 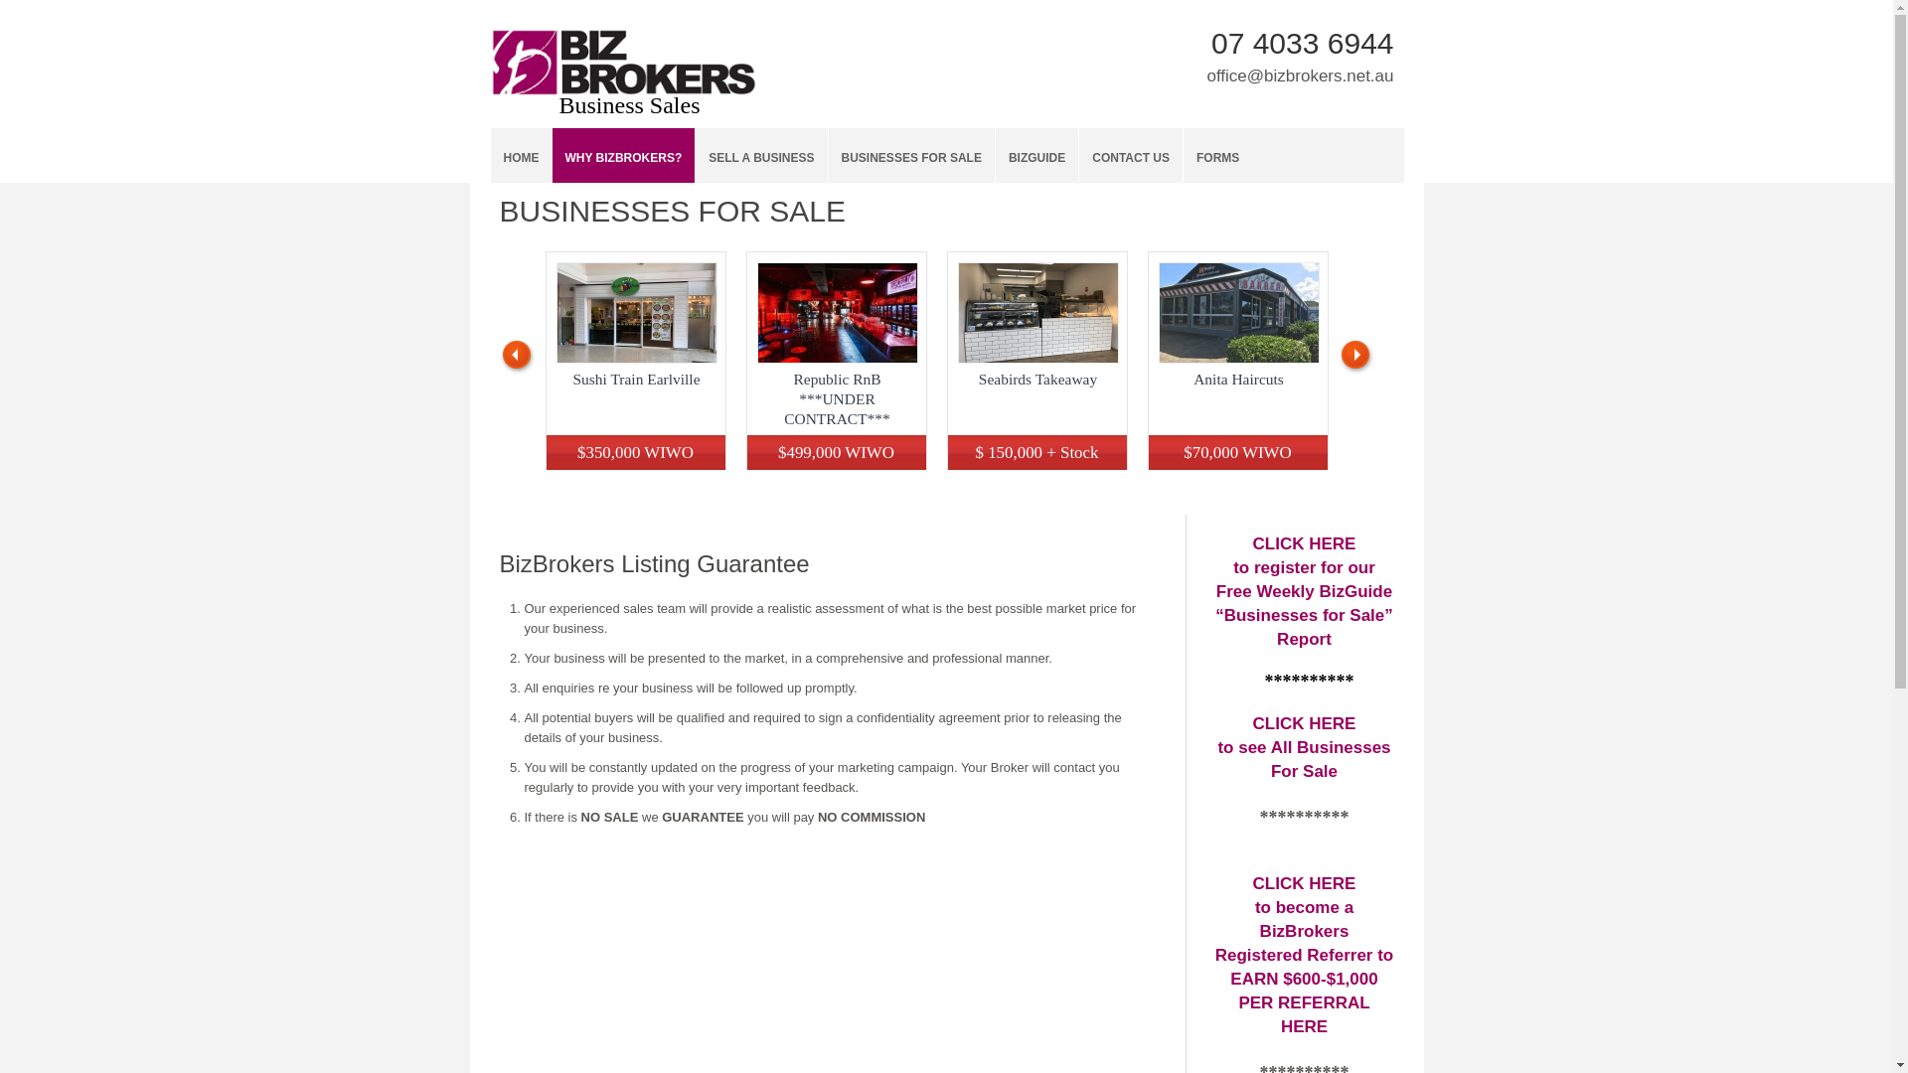 What do you see at coordinates (1239, 313) in the screenshot?
I see `Anita Haircuts` at bounding box center [1239, 313].